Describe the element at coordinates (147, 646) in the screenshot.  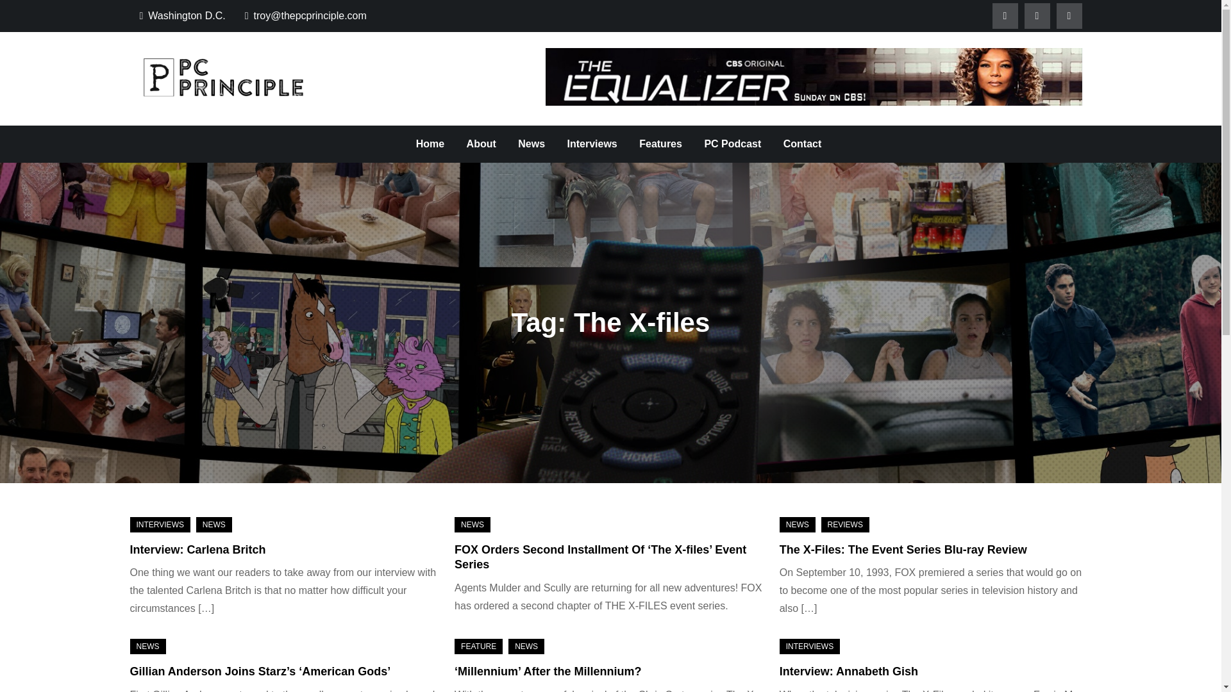
I see `NEWS` at that location.